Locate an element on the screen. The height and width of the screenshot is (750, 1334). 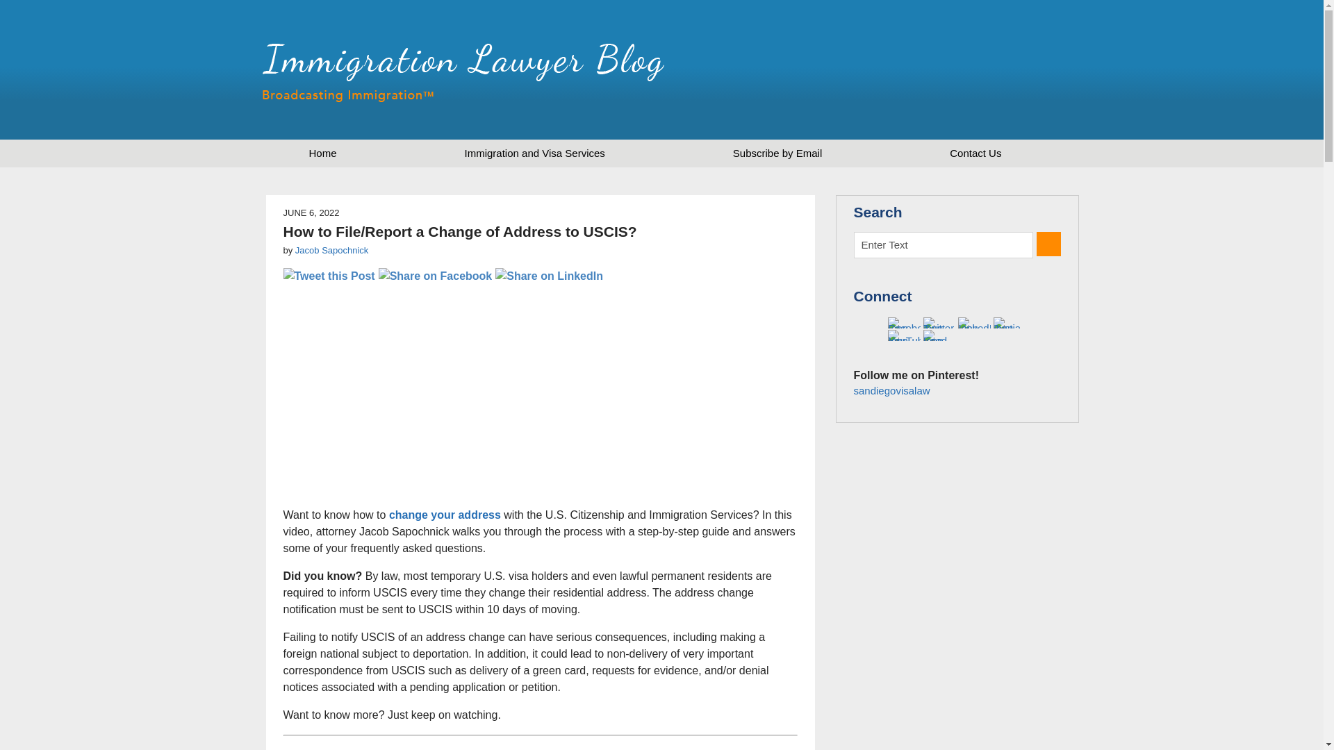
Immigration and Visa Services is located at coordinates (535, 153).